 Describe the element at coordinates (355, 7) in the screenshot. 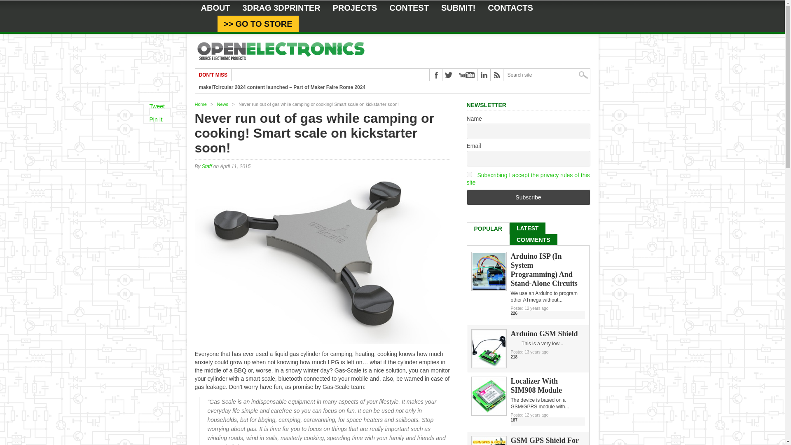

I see `PROJECTS` at that location.